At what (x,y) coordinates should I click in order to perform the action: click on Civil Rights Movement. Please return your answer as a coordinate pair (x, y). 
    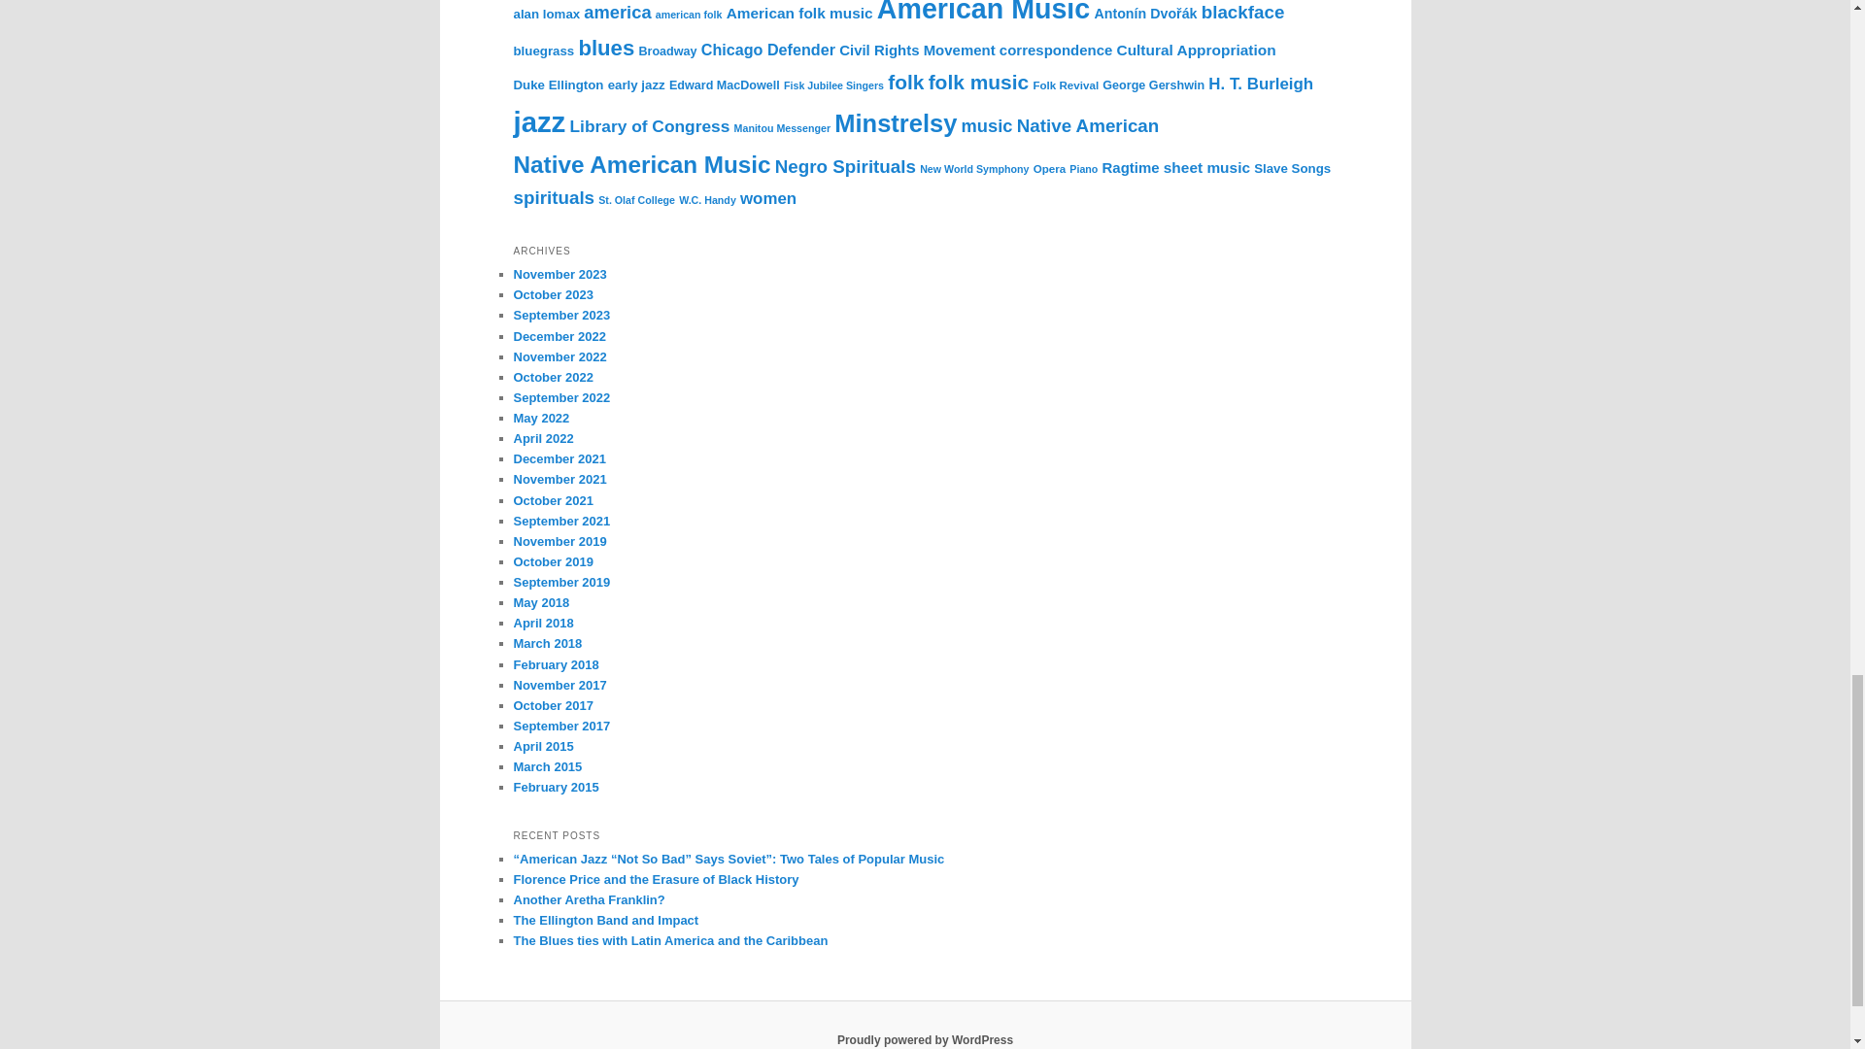
    Looking at the image, I should click on (917, 51).